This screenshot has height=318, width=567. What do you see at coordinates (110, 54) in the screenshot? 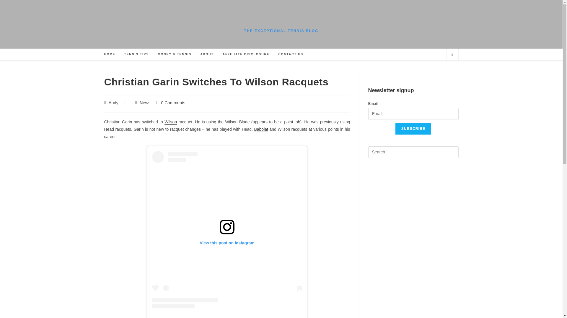
I see `HOME` at bounding box center [110, 54].